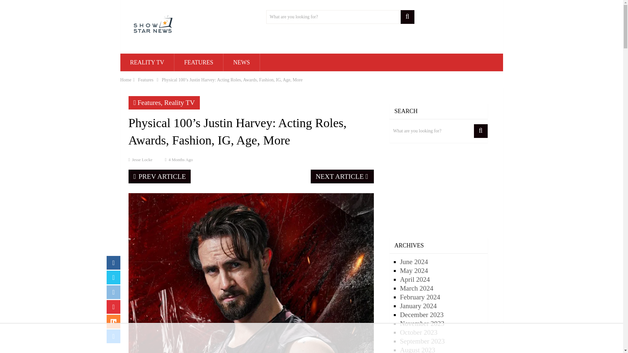 The image size is (628, 353). What do you see at coordinates (147, 62) in the screenshot?
I see `REALITY TV` at bounding box center [147, 62].